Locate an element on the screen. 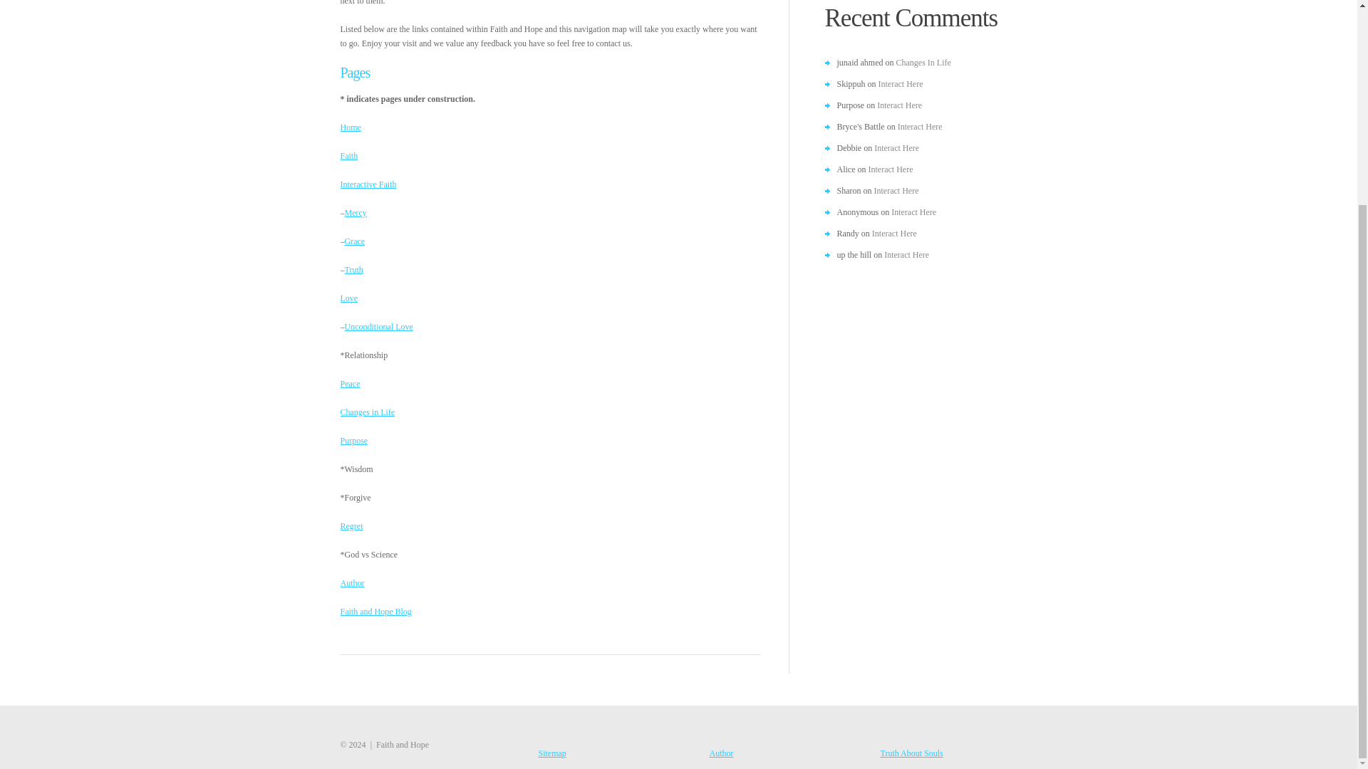  Inner Peace Quotes is located at coordinates (351, 384).